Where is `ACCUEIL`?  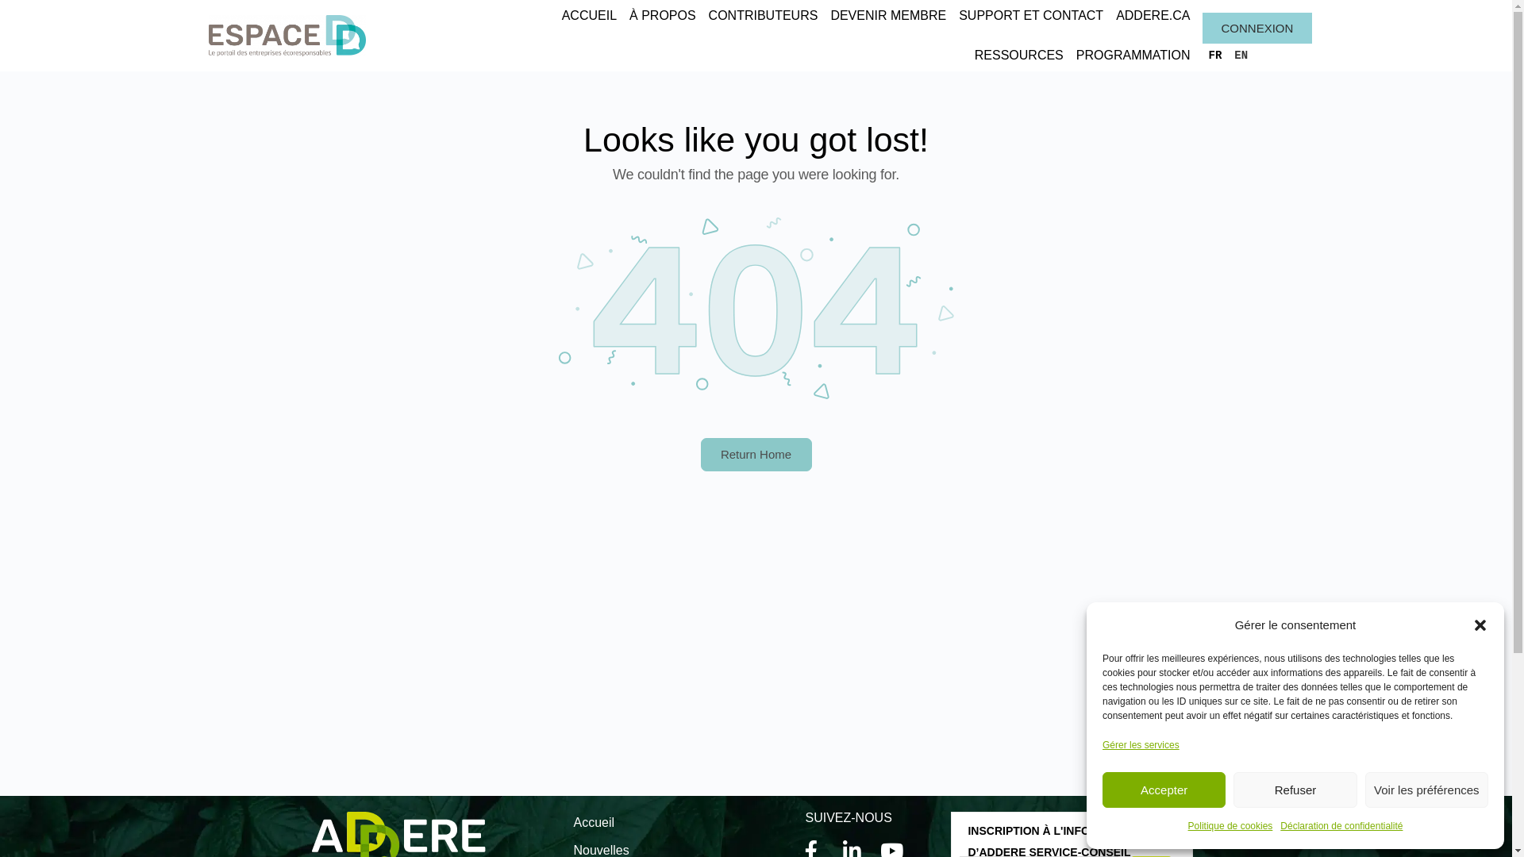
ACCUEIL is located at coordinates (589, 16).